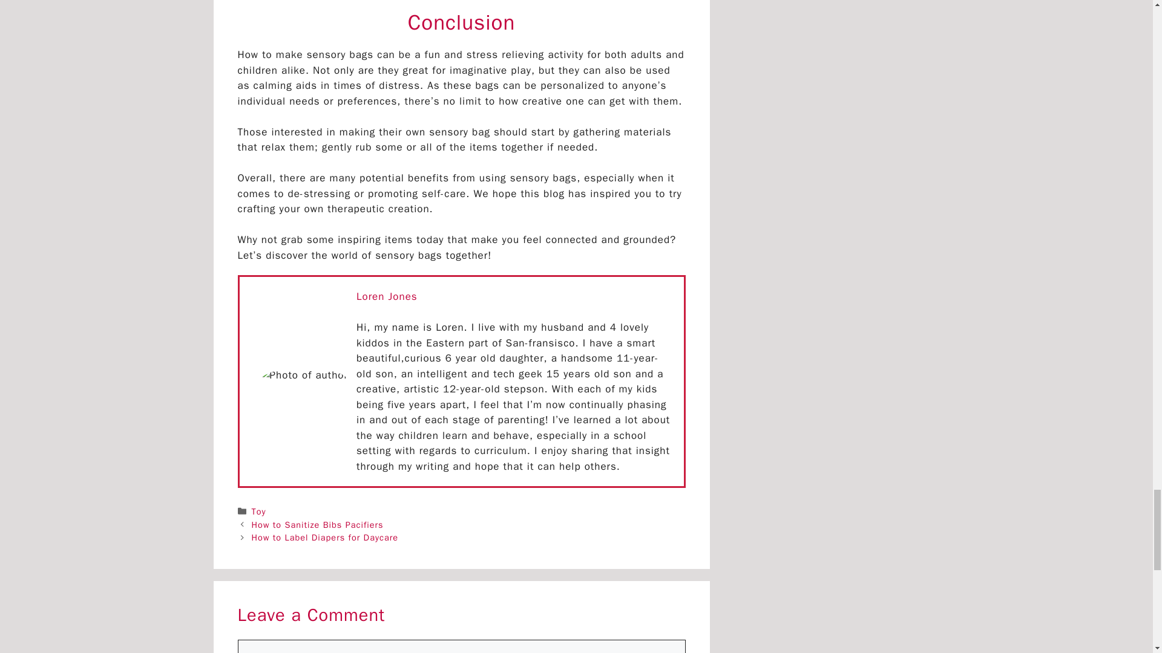 The width and height of the screenshot is (1162, 653). Describe the element at coordinates (387, 296) in the screenshot. I see `Loren Jones` at that location.